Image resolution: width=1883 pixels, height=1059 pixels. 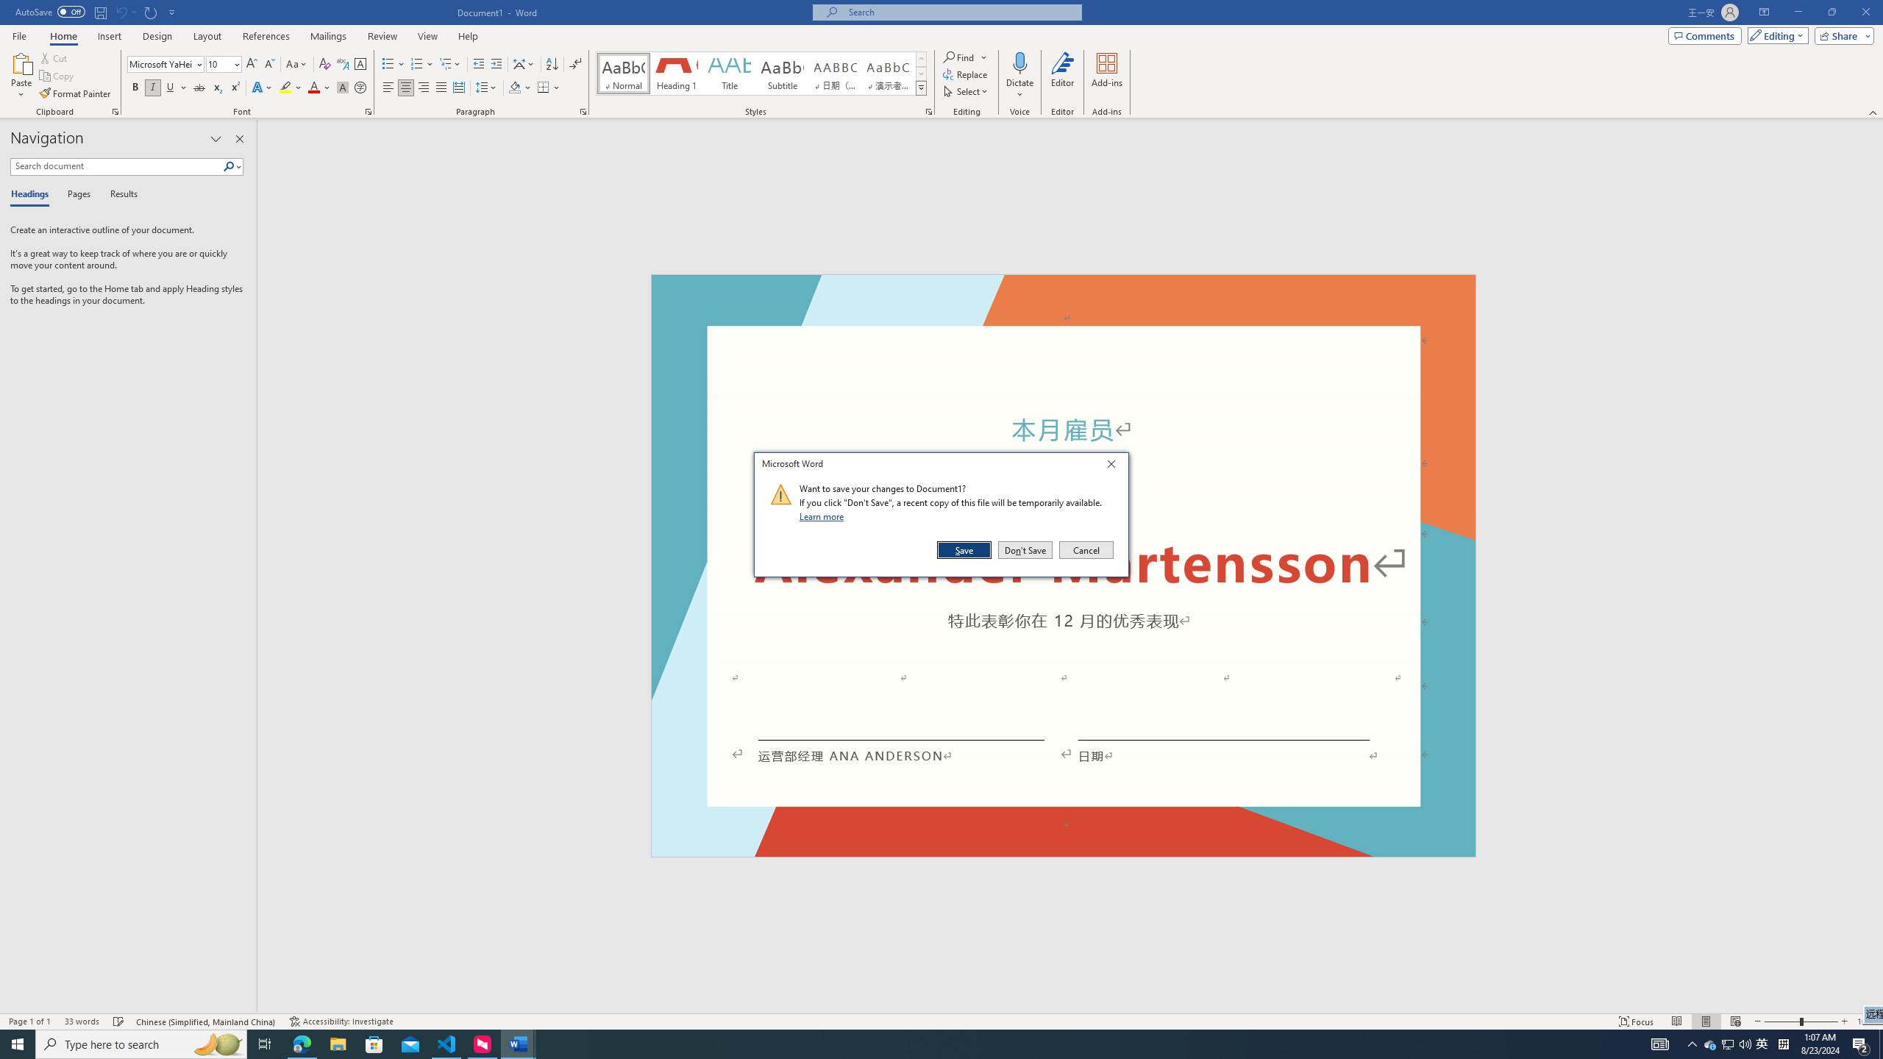 I want to click on Heading 1, so click(x=675, y=74).